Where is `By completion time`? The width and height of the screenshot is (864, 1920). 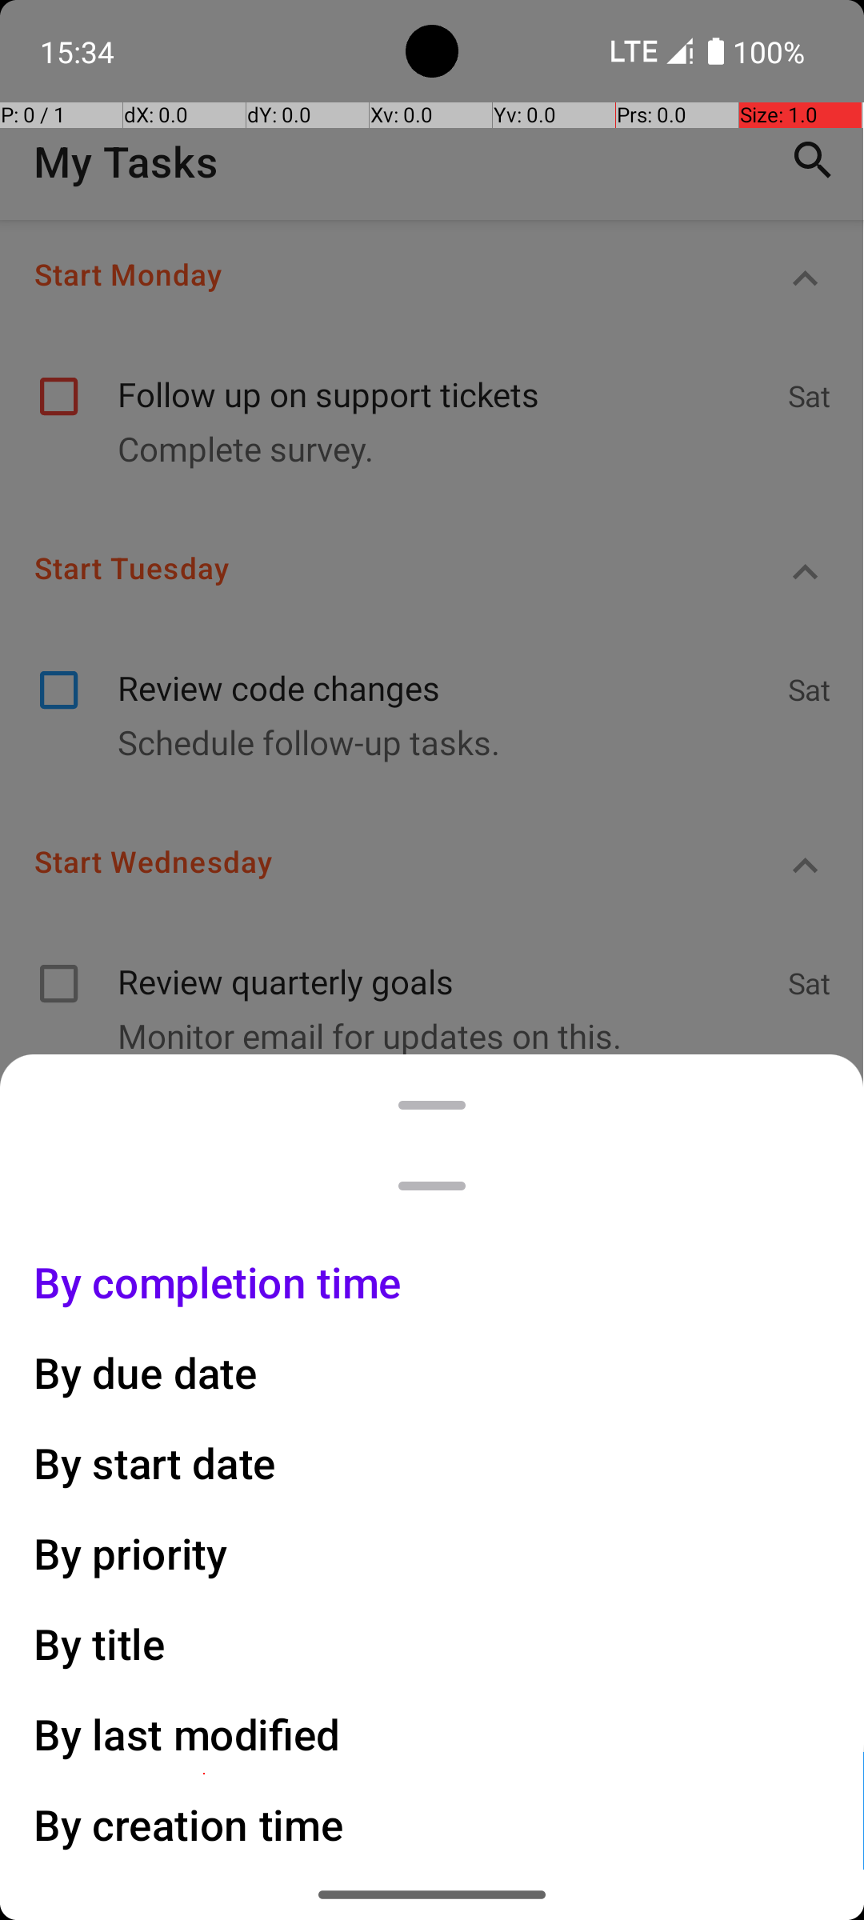 By completion time is located at coordinates (218, 1282).